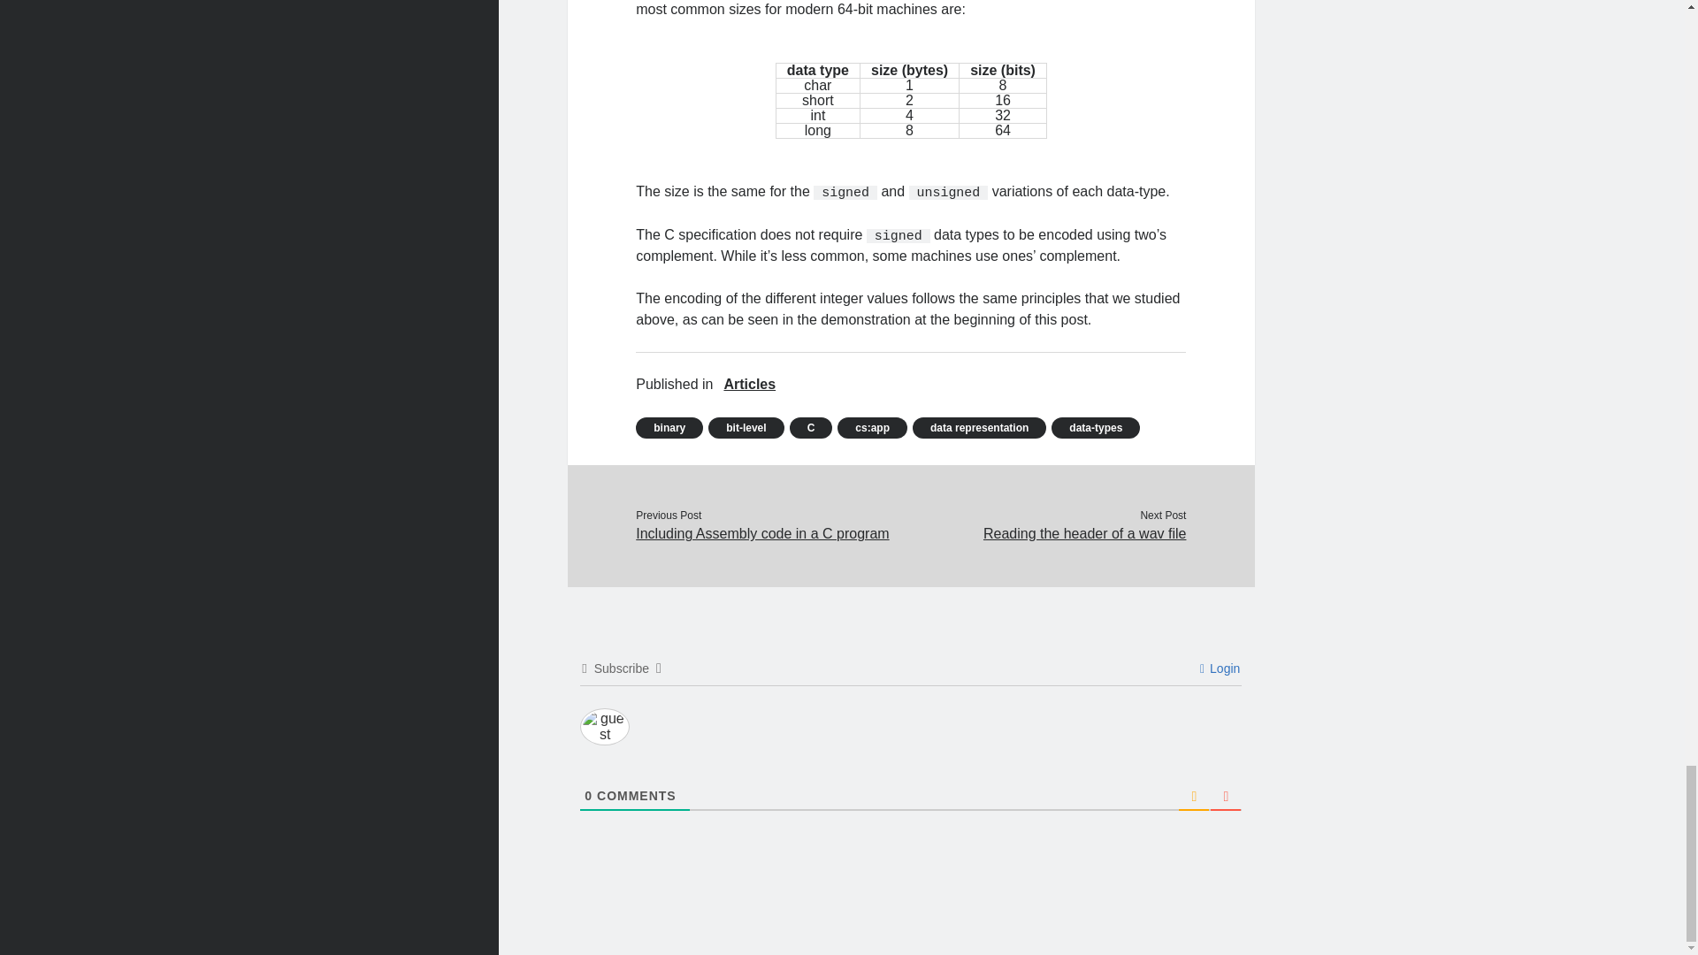 The image size is (1698, 955). Describe the element at coordinates (811, 427) in the screenshot. I see `View all posts tagged C` at that location.